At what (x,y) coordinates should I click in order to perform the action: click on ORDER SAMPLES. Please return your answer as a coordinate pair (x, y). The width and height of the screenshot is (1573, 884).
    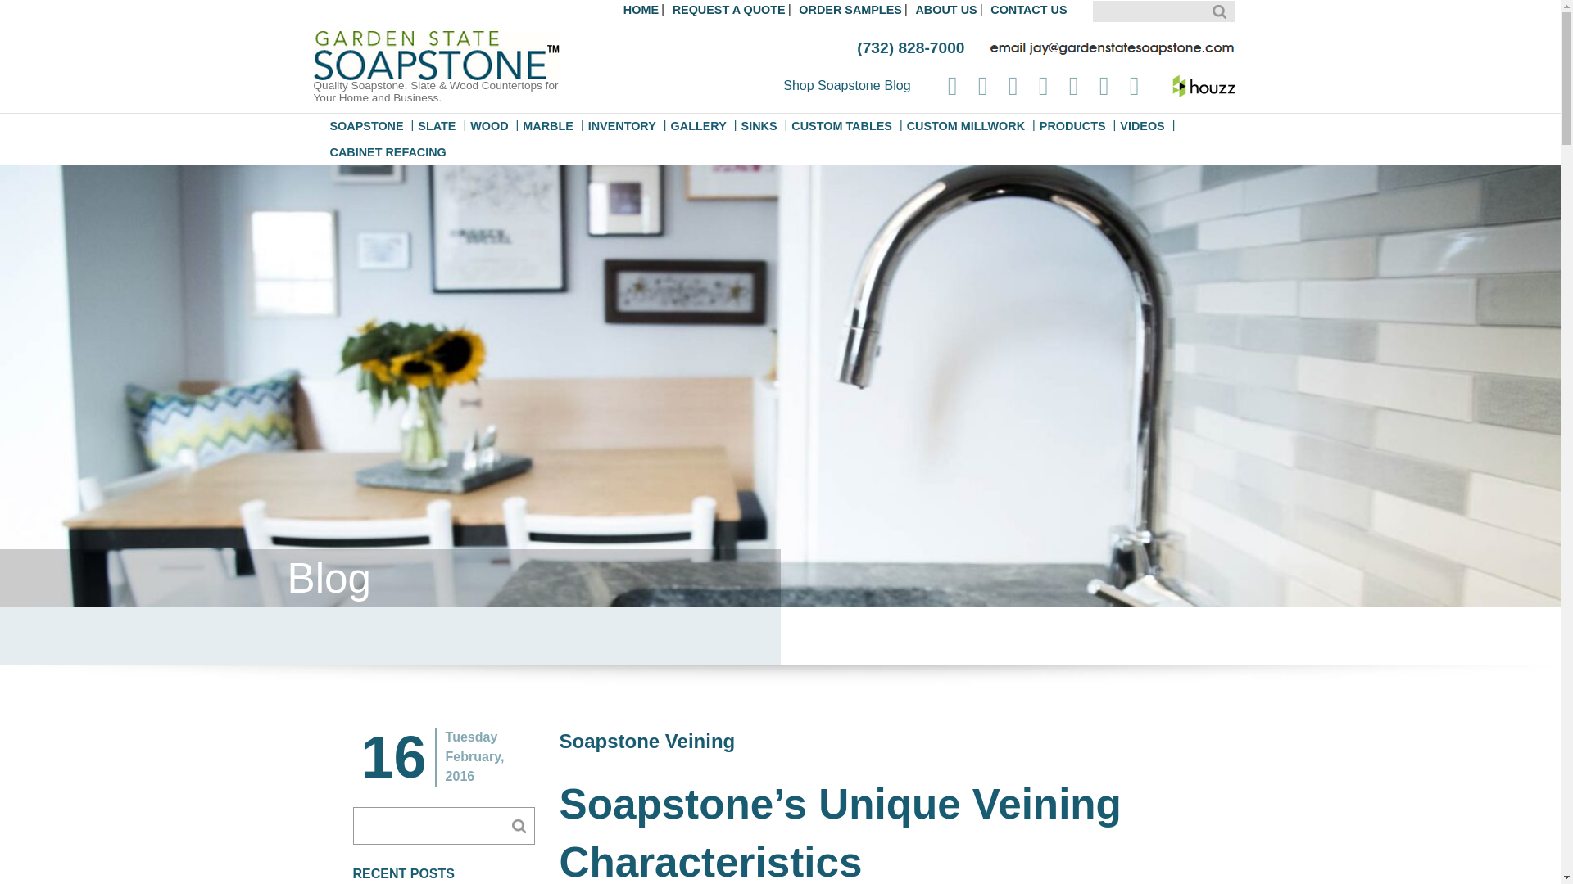
    Looking at the image, I should click on (850, 10).